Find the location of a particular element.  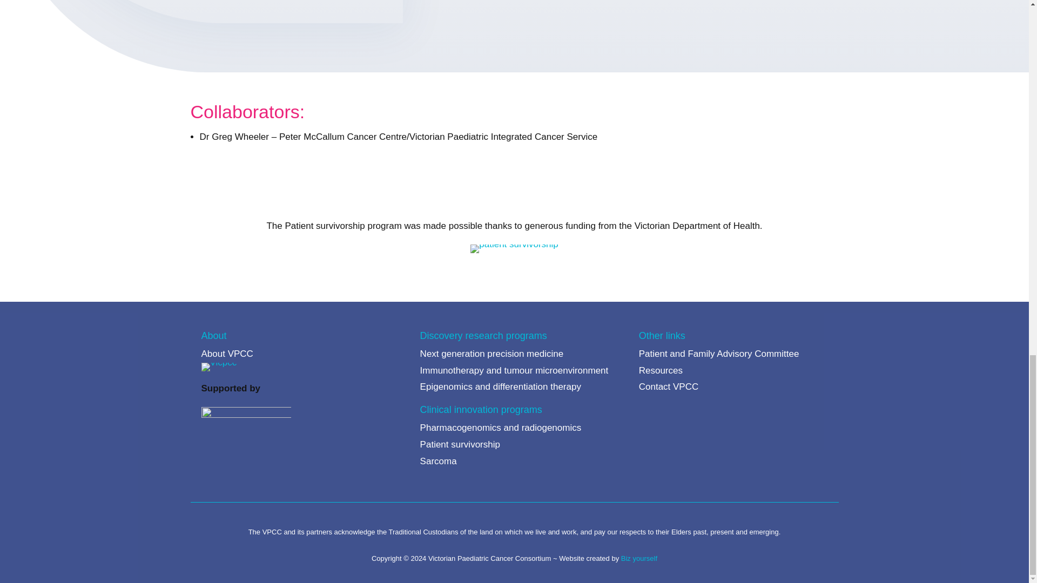

Biz yourself is located at coordinates (639, 558).